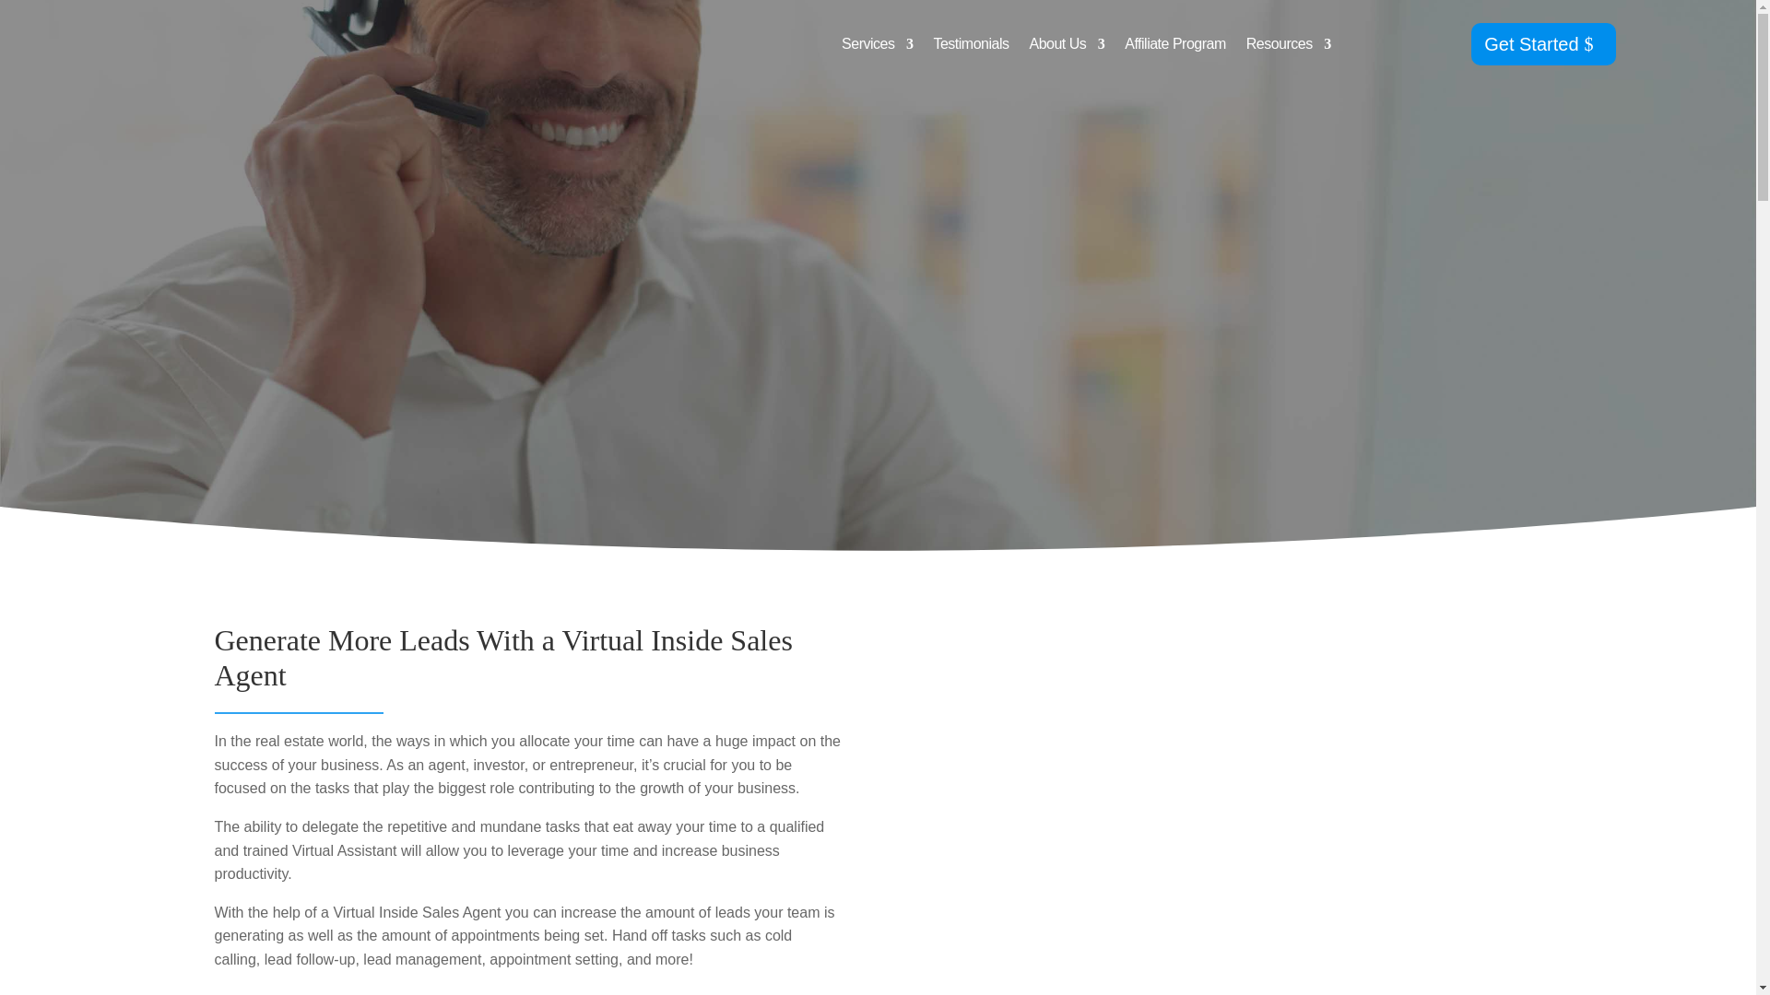 The height and width of the screenshot is (995, 1770). What do you see at coordinates (1066, 44) in the screenshot?
I see `About Us` at bounding box center [1066, 44].